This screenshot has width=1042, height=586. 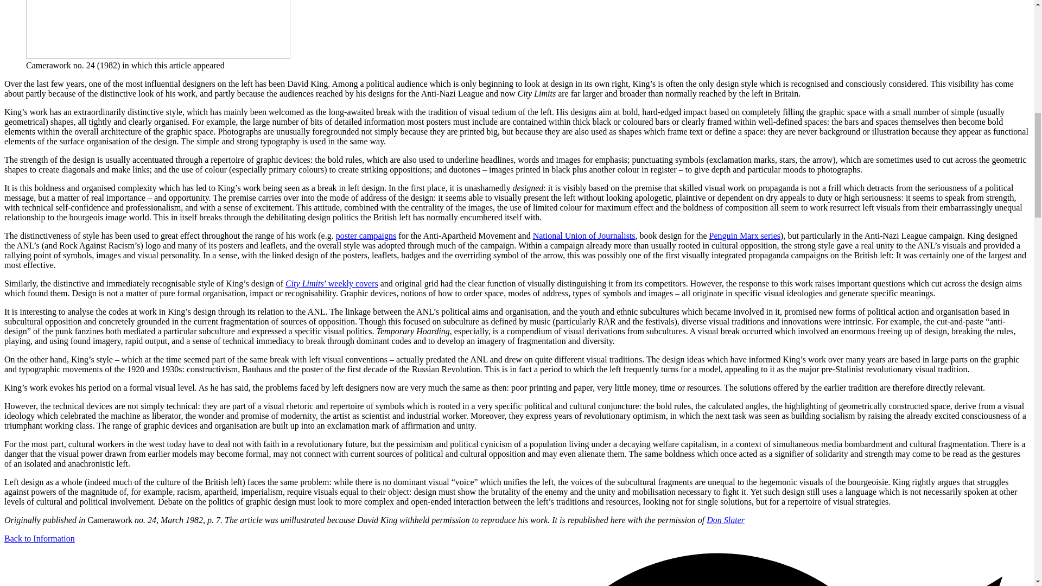 What do you see at coordinates (584, 235) in the screenshot?
I see `National Union of Journalists` at bounding box center [584, 235].